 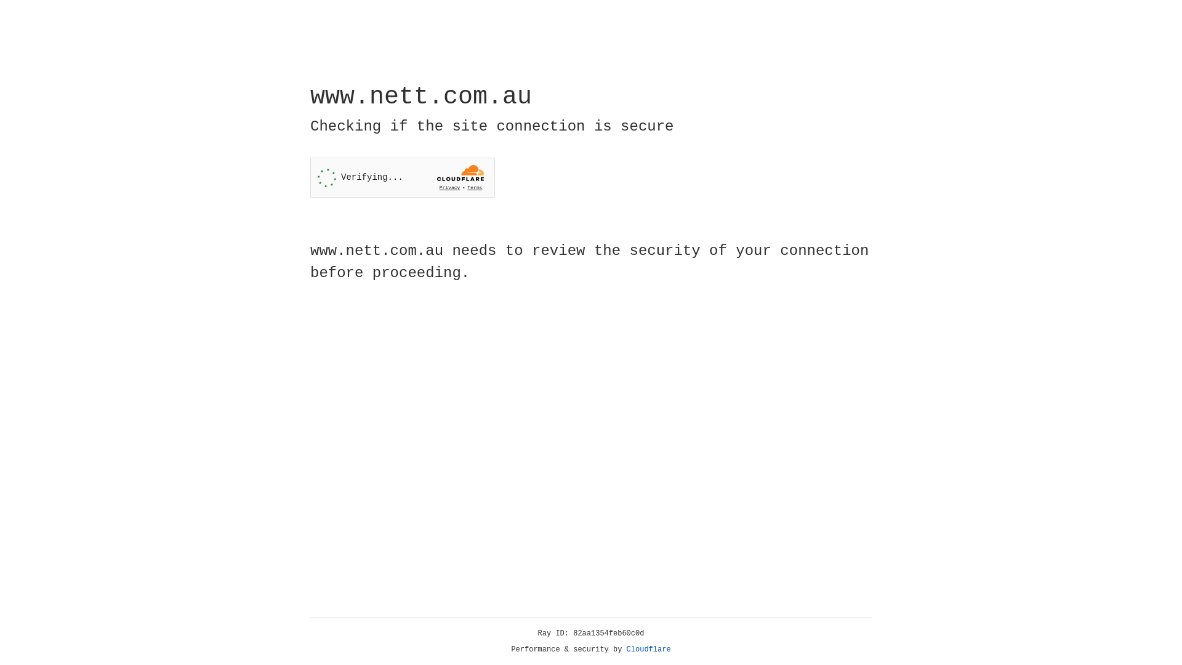 What do you see at coordinates (649, 650) in the screenshot?
I see `Cloudflare` at bounding box center [649, 650].